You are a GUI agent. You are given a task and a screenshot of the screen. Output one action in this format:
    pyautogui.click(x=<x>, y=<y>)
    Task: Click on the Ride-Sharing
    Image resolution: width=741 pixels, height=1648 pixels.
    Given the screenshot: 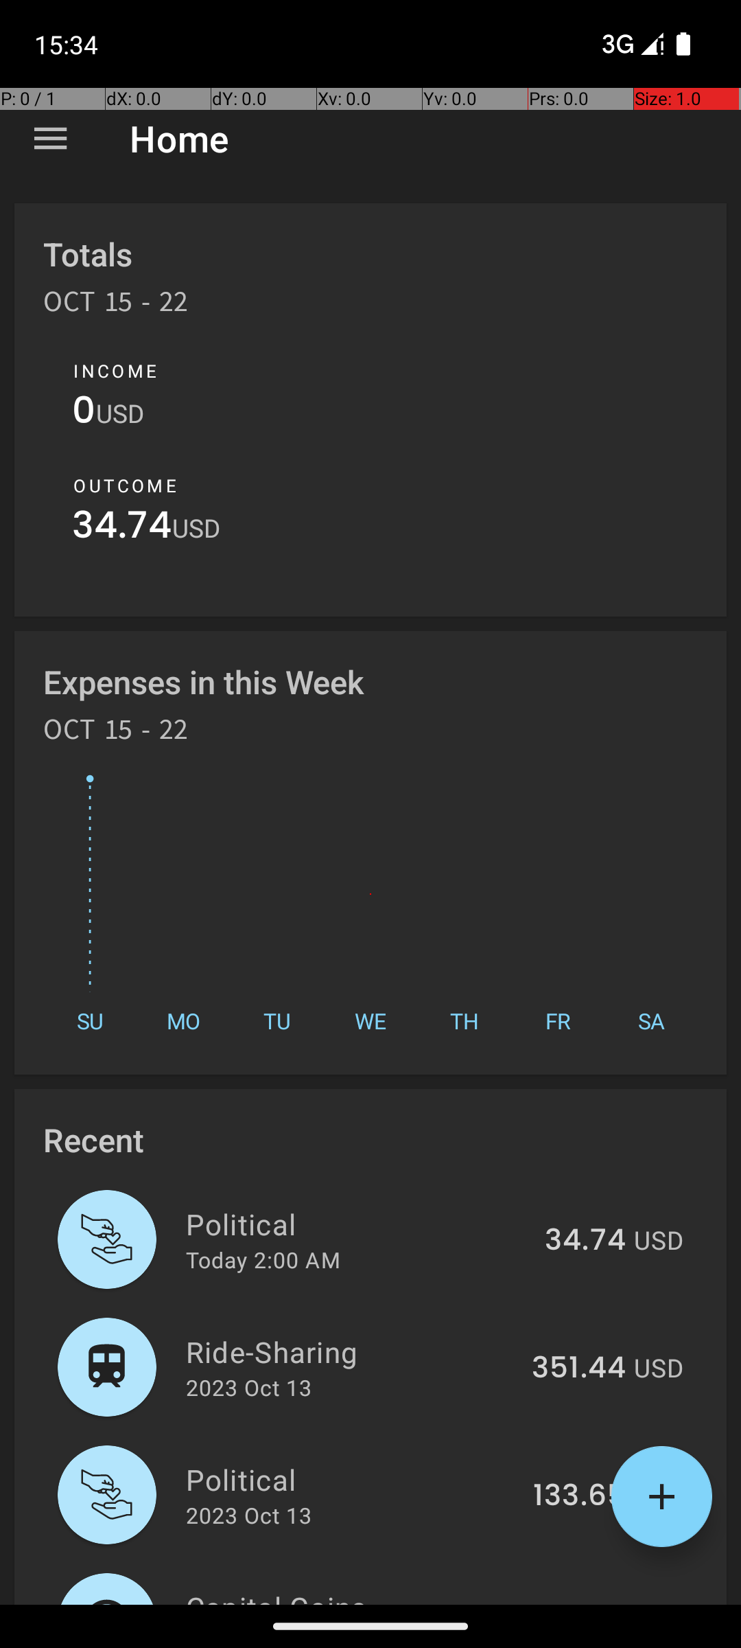 What is the action you would take?
    pyautogui.click(x=351, y=1351)
    